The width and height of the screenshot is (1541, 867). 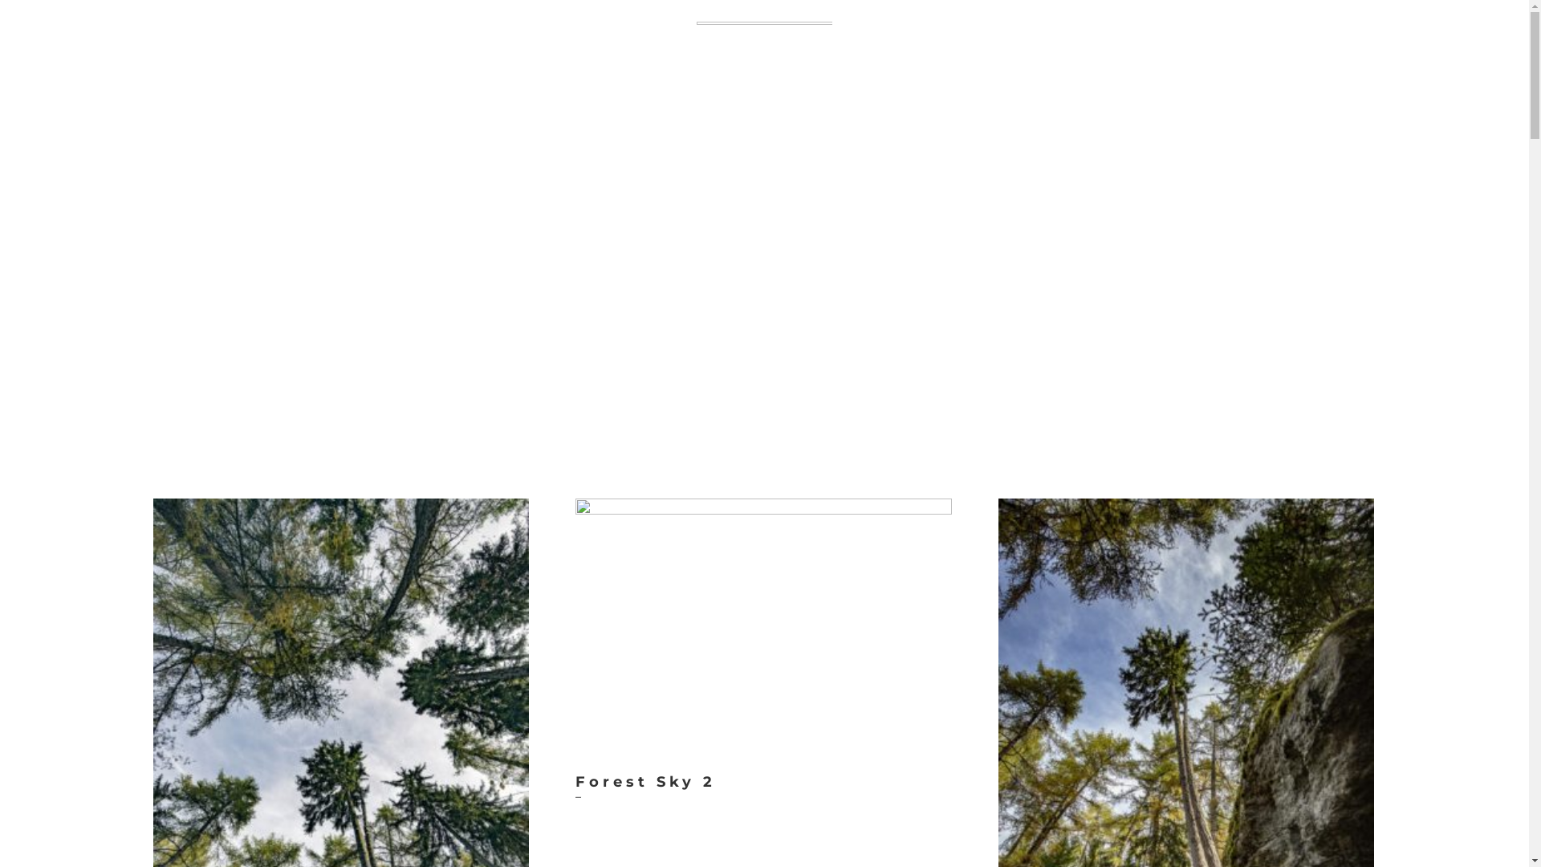 What do you see at coordinates (884, 71) in the screenshot?
I see `Coloria.ch` at bounding box center [884, 71].